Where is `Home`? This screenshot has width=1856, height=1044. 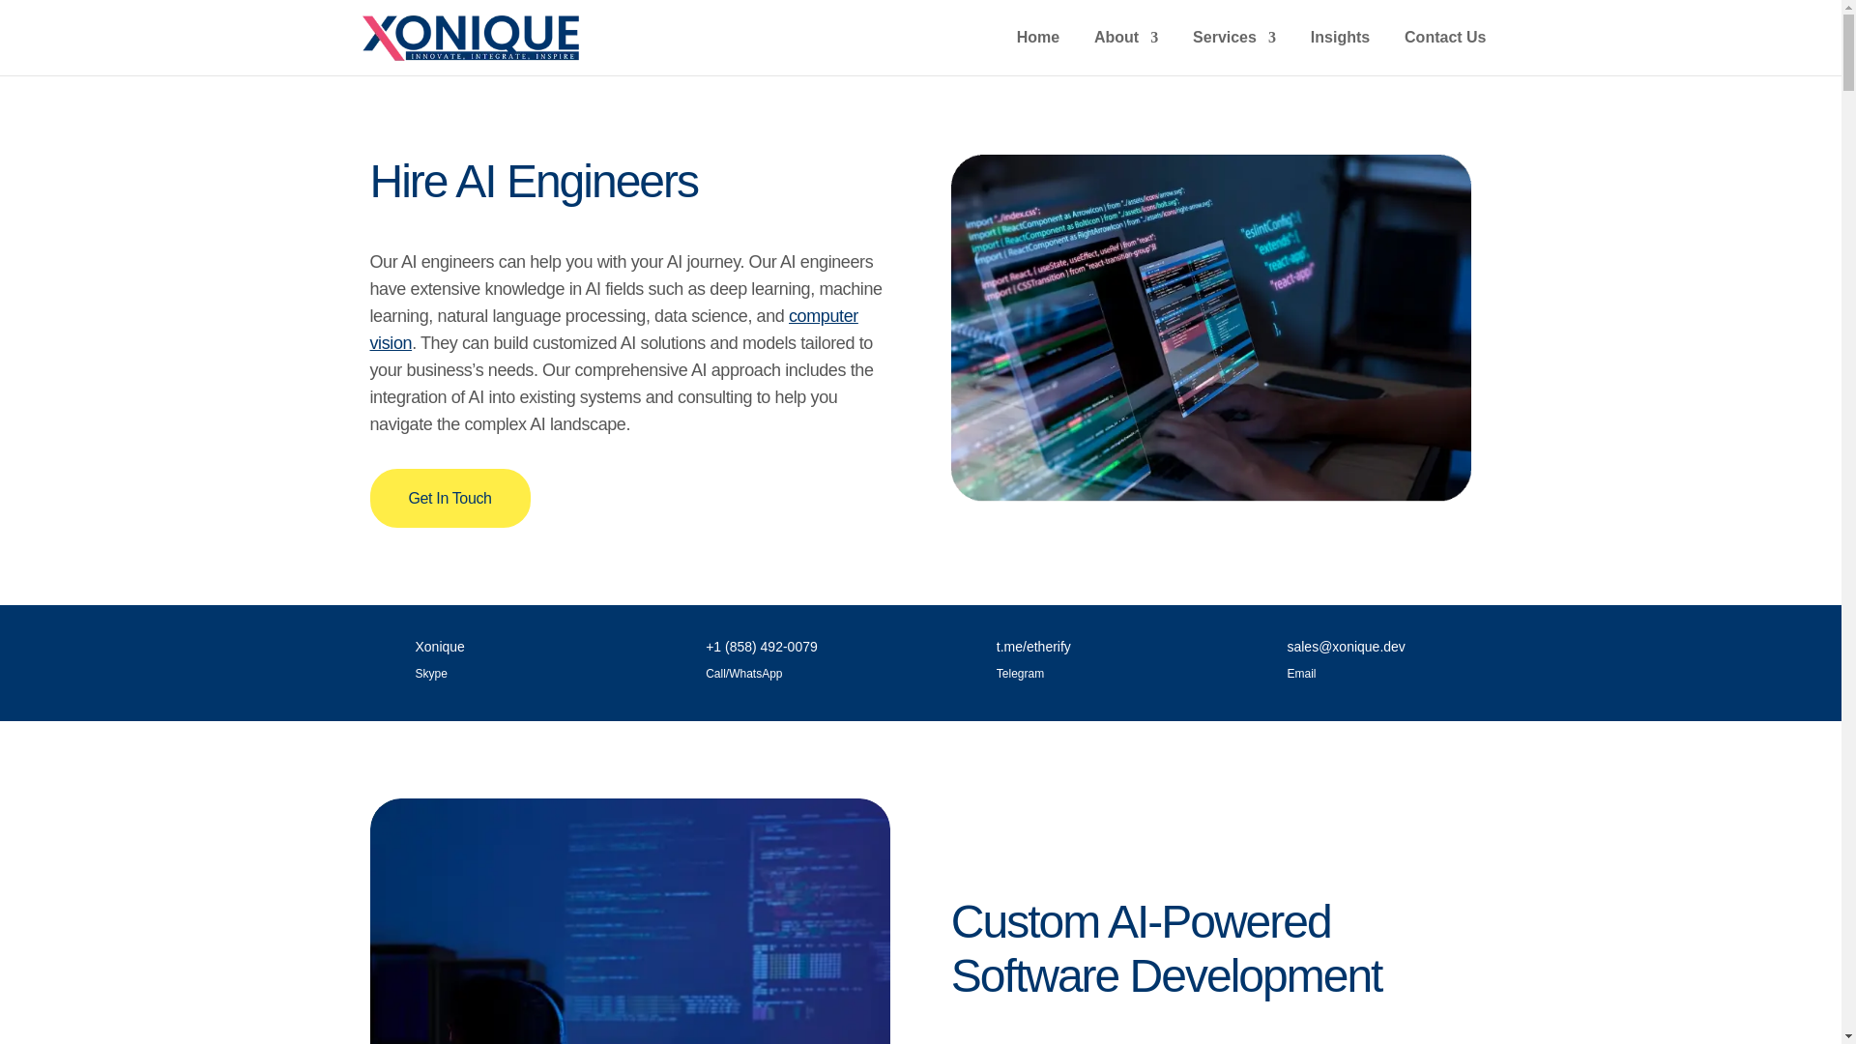
Home is located at coordinates (1038, 53).